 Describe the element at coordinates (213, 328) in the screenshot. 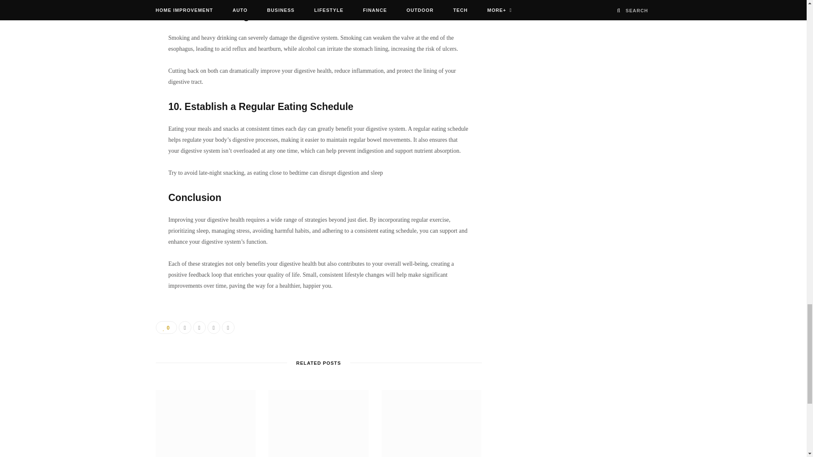

I see `Pinterest` at that location.